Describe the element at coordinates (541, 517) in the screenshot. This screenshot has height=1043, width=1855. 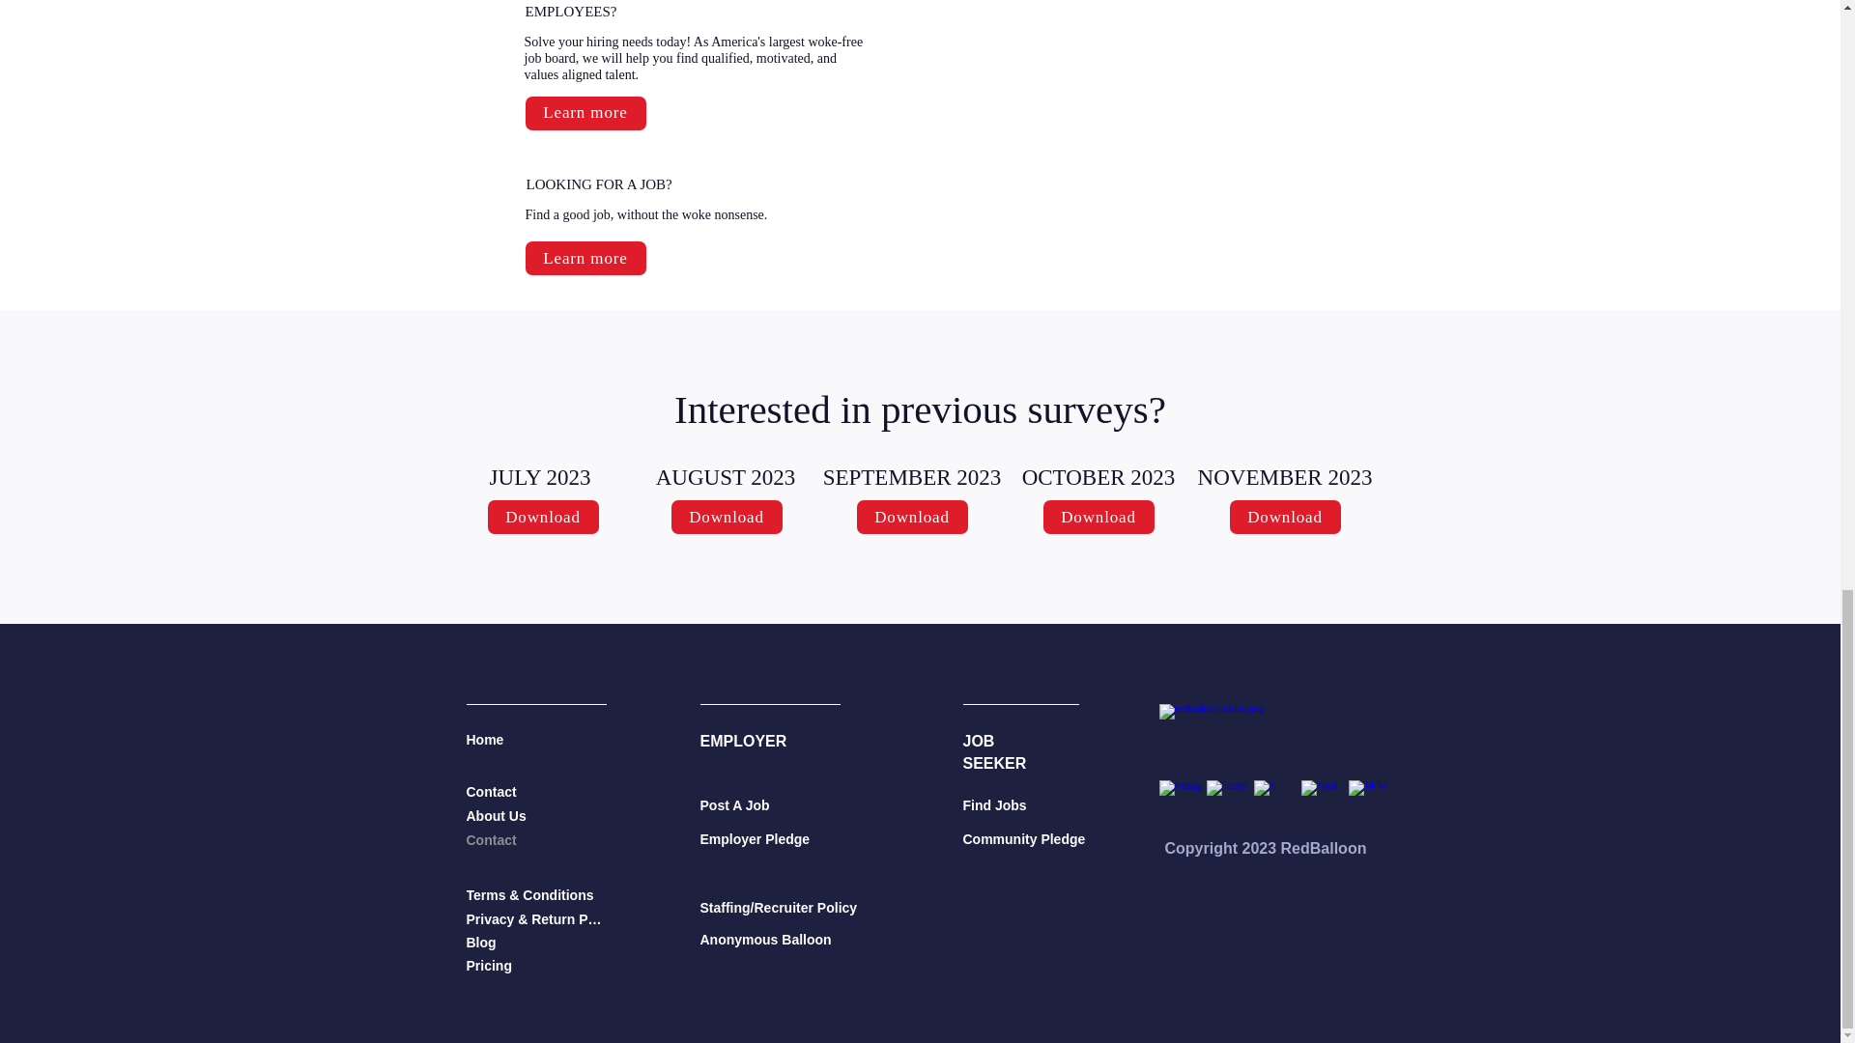
I see `Download` at that location.